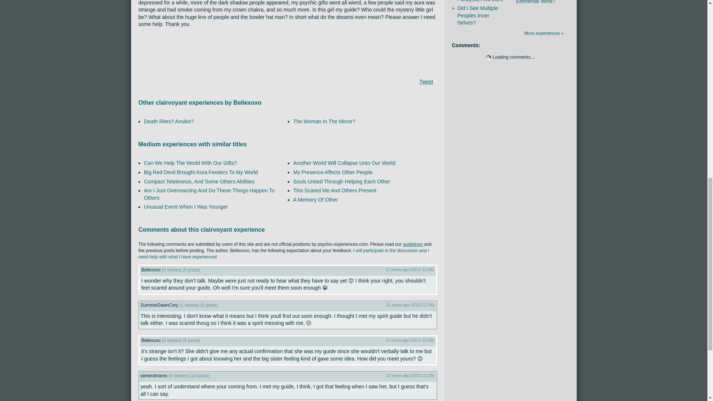 This screenshot has height=401, width=713. I want to click on Compact Telekinesis, And Some Others Abilities, so click(199, 181).